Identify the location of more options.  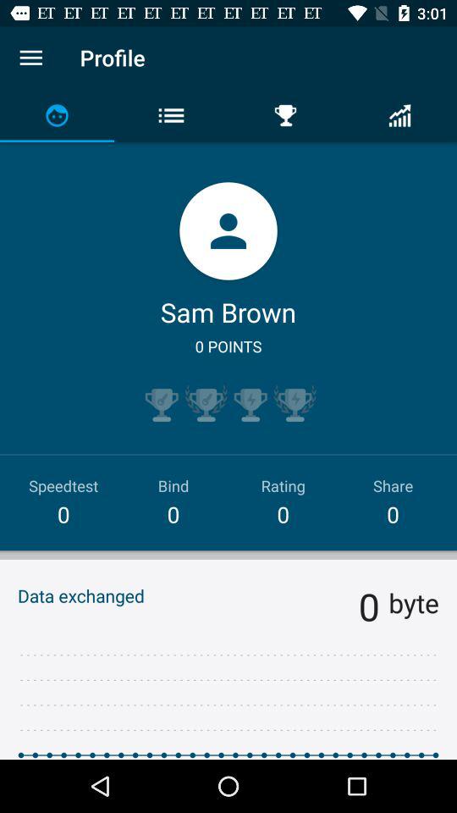
(30, 58).